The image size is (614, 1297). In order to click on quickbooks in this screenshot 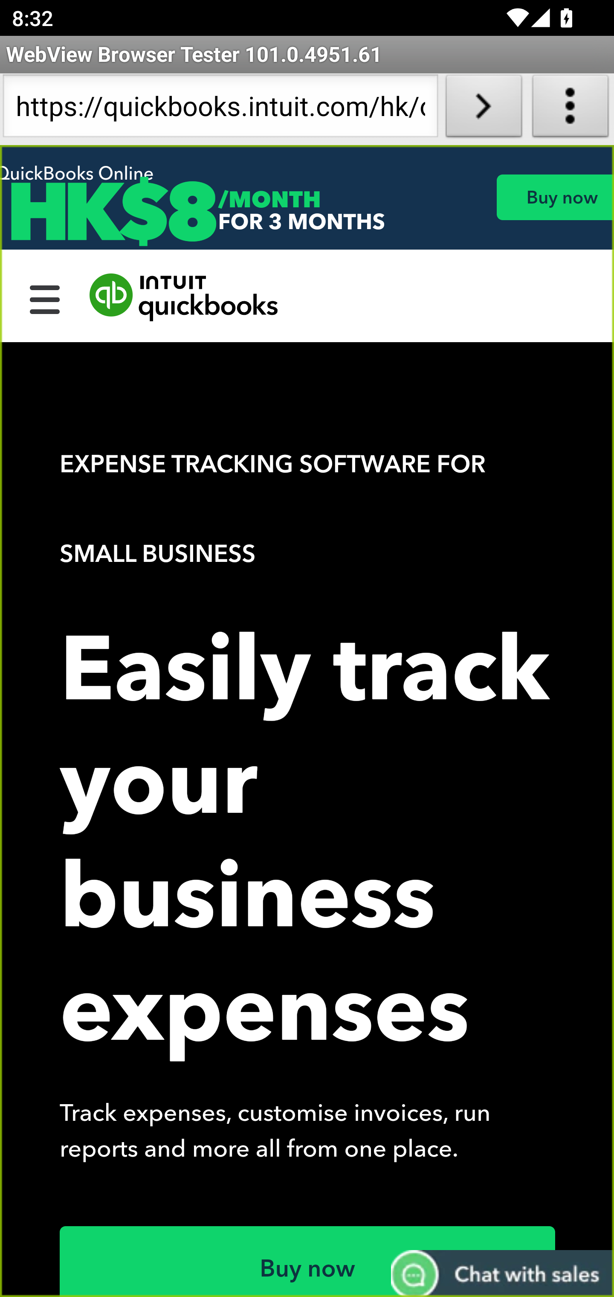, I will do `click(184, 297)`.